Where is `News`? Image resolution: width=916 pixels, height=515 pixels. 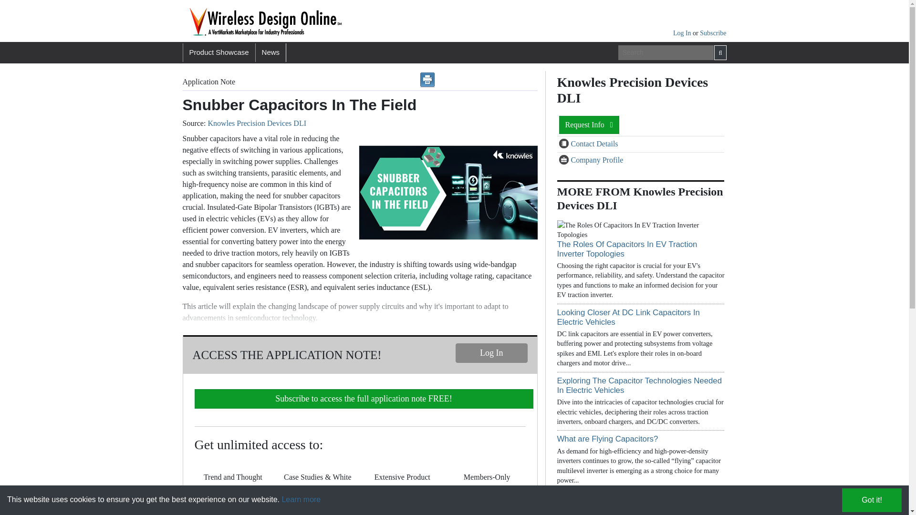 News is located at coordinates (271, 52).